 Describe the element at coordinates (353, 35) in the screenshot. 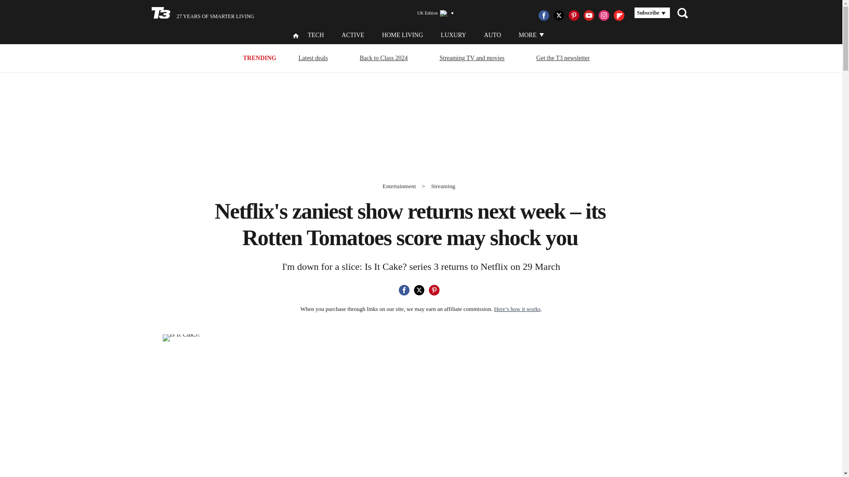

I see `ACTIVE` at that location.